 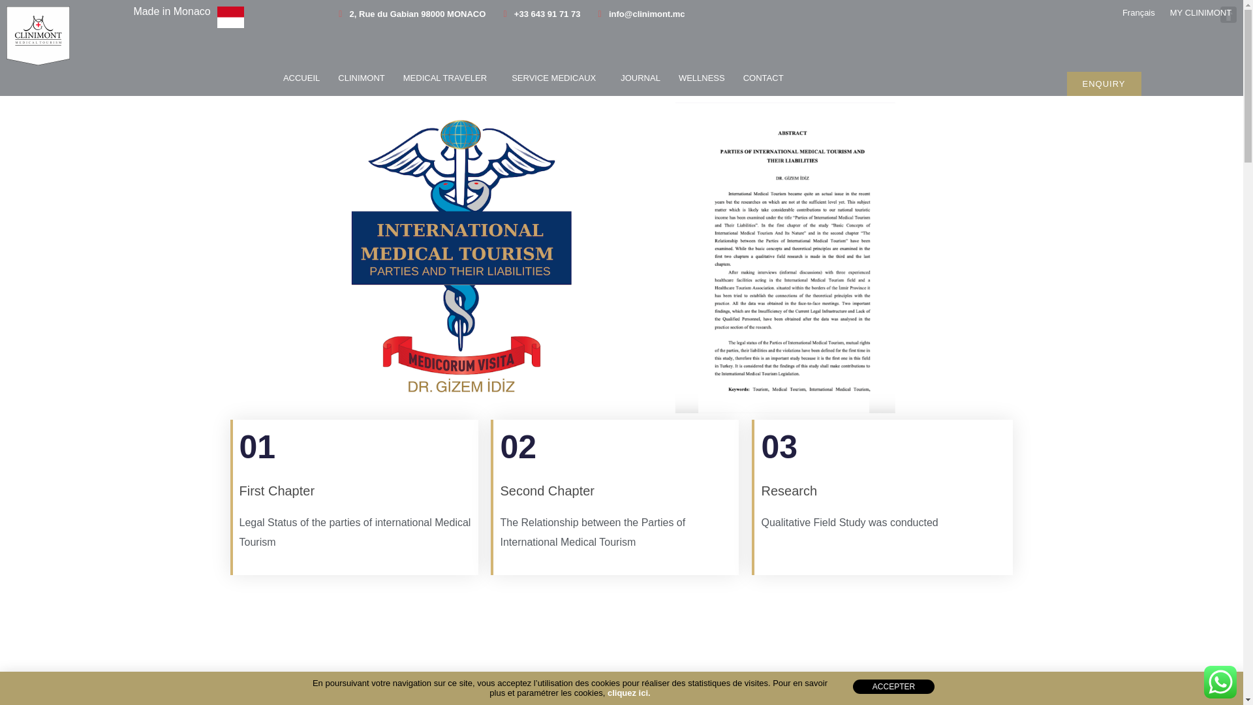 I want to click on CLINIMONT, so click(x=362, y=78).